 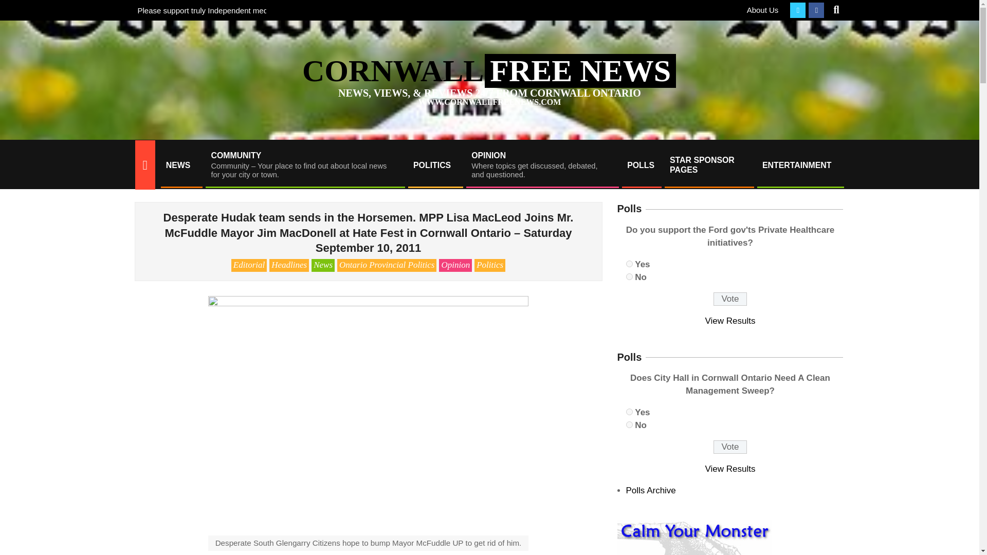 What do you see at coordinates (629, 411) in the screenshot?
I see `STAR SPONSOR PAGES` at bounding box center [629, 411].